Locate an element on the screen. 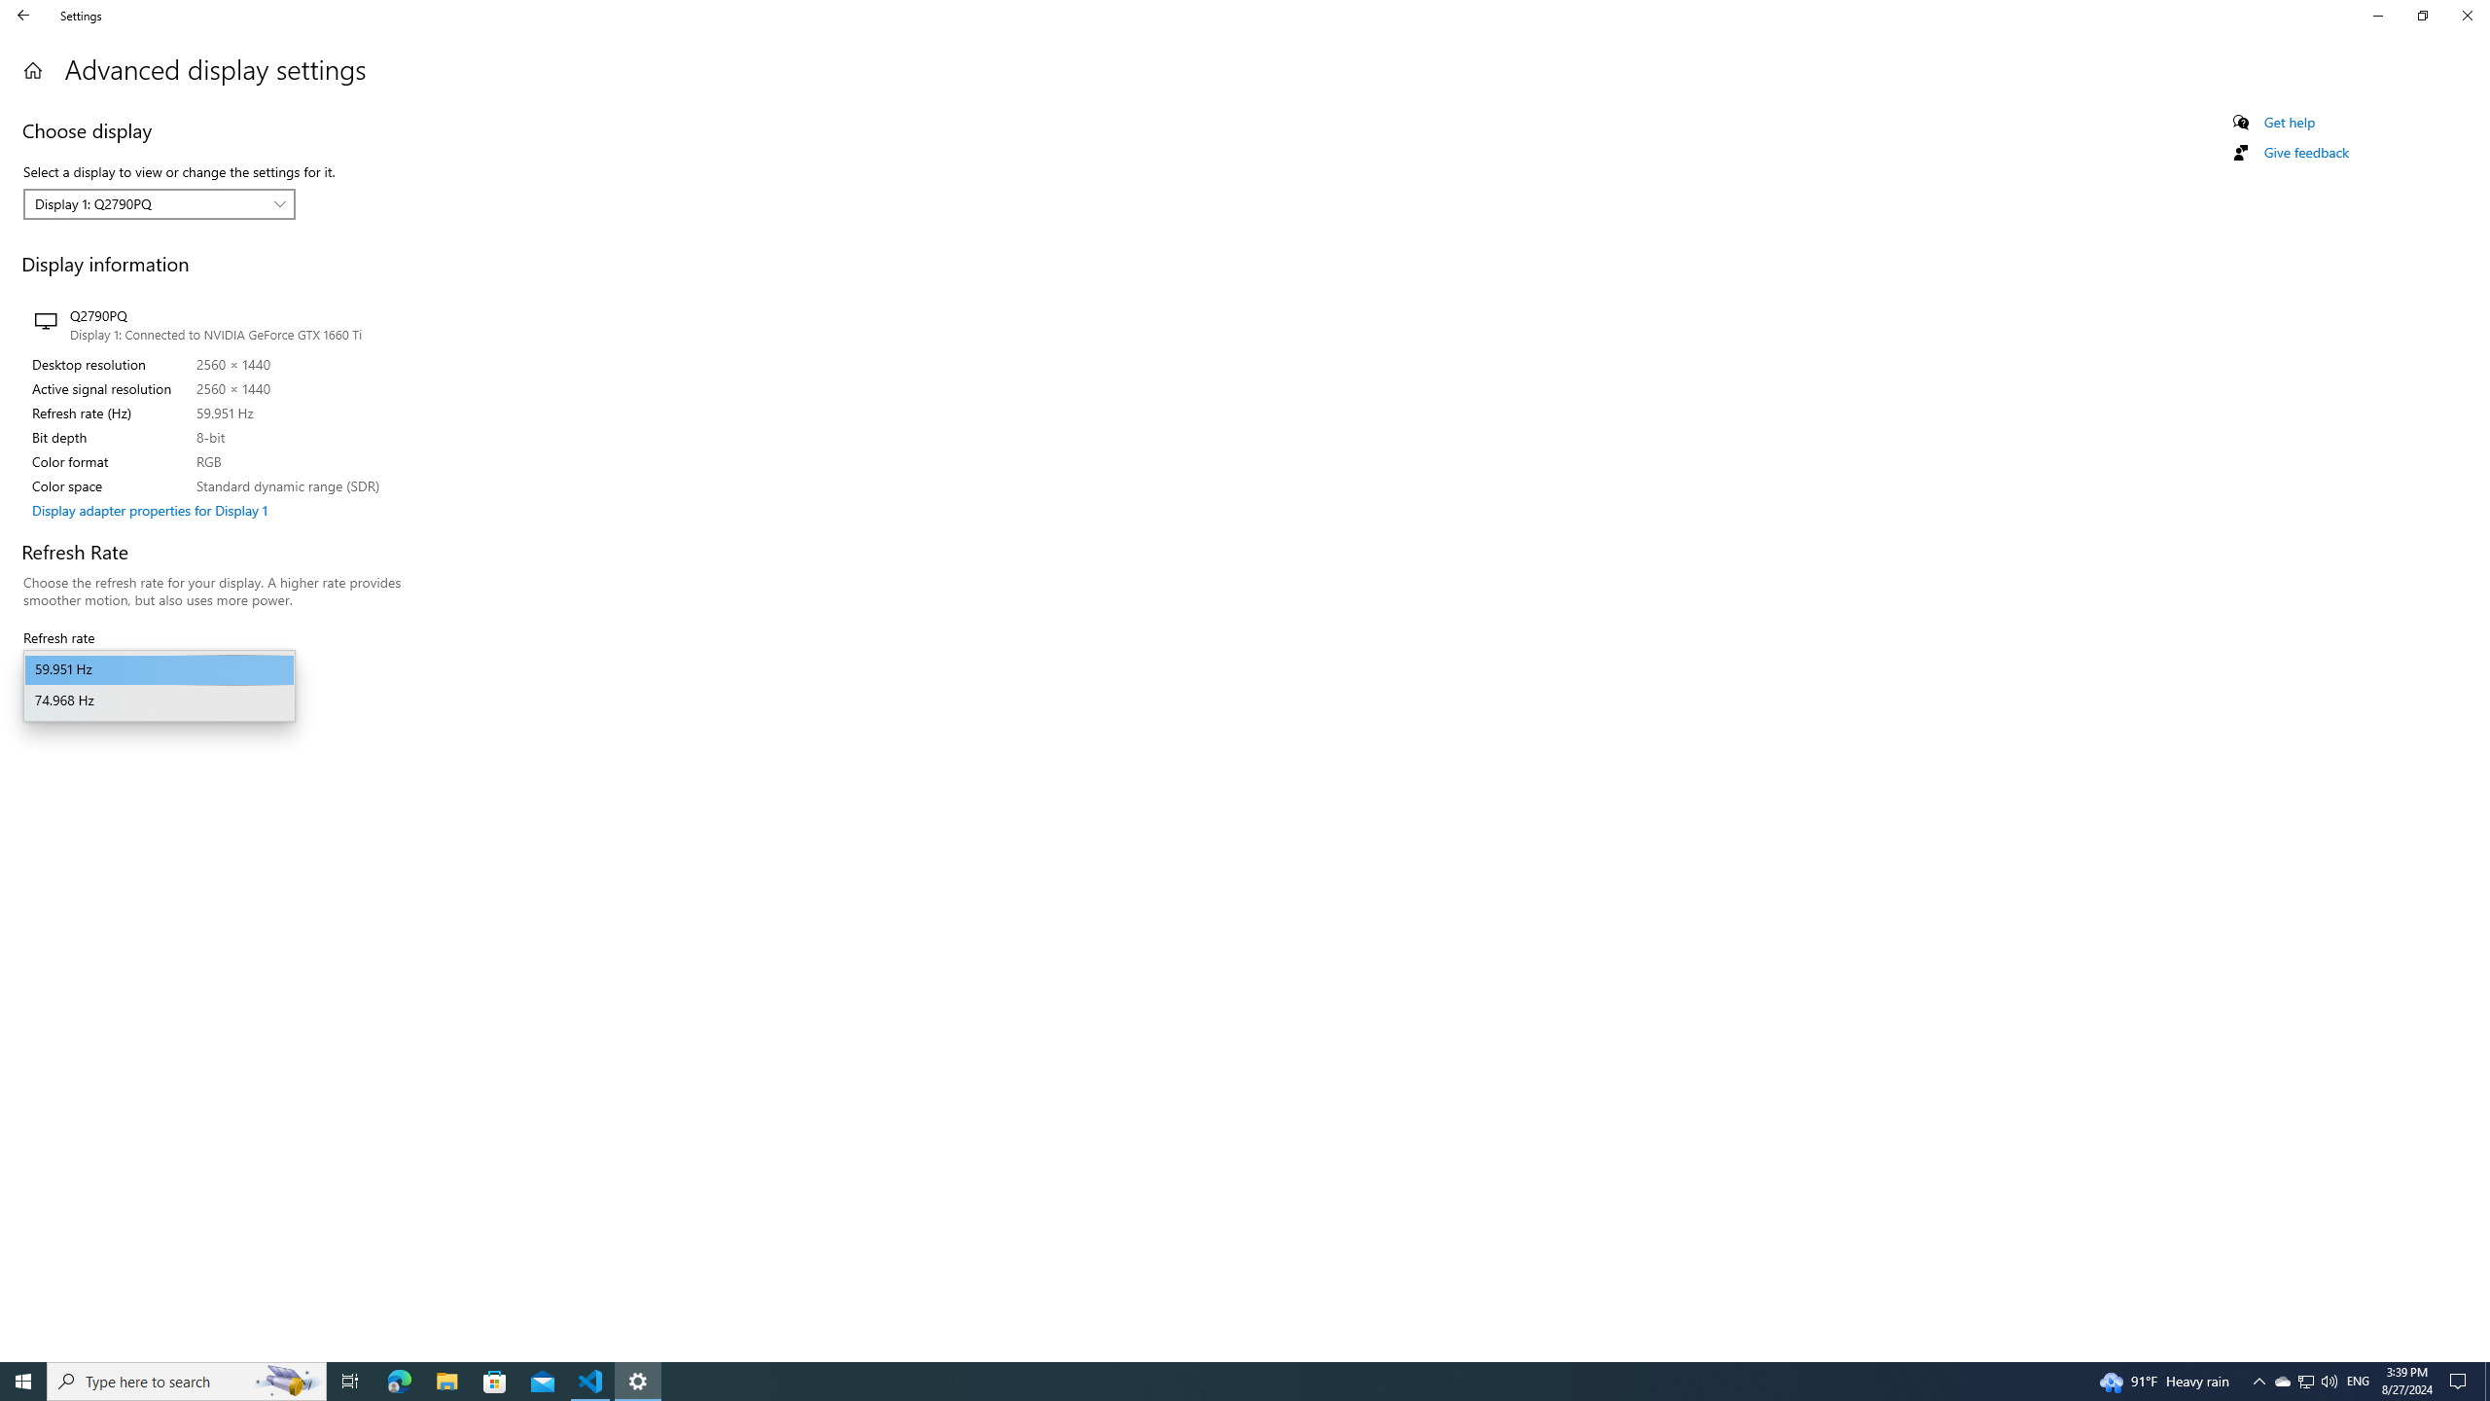  Action Center, No new notifications is located at coordinates (2461, 1382).